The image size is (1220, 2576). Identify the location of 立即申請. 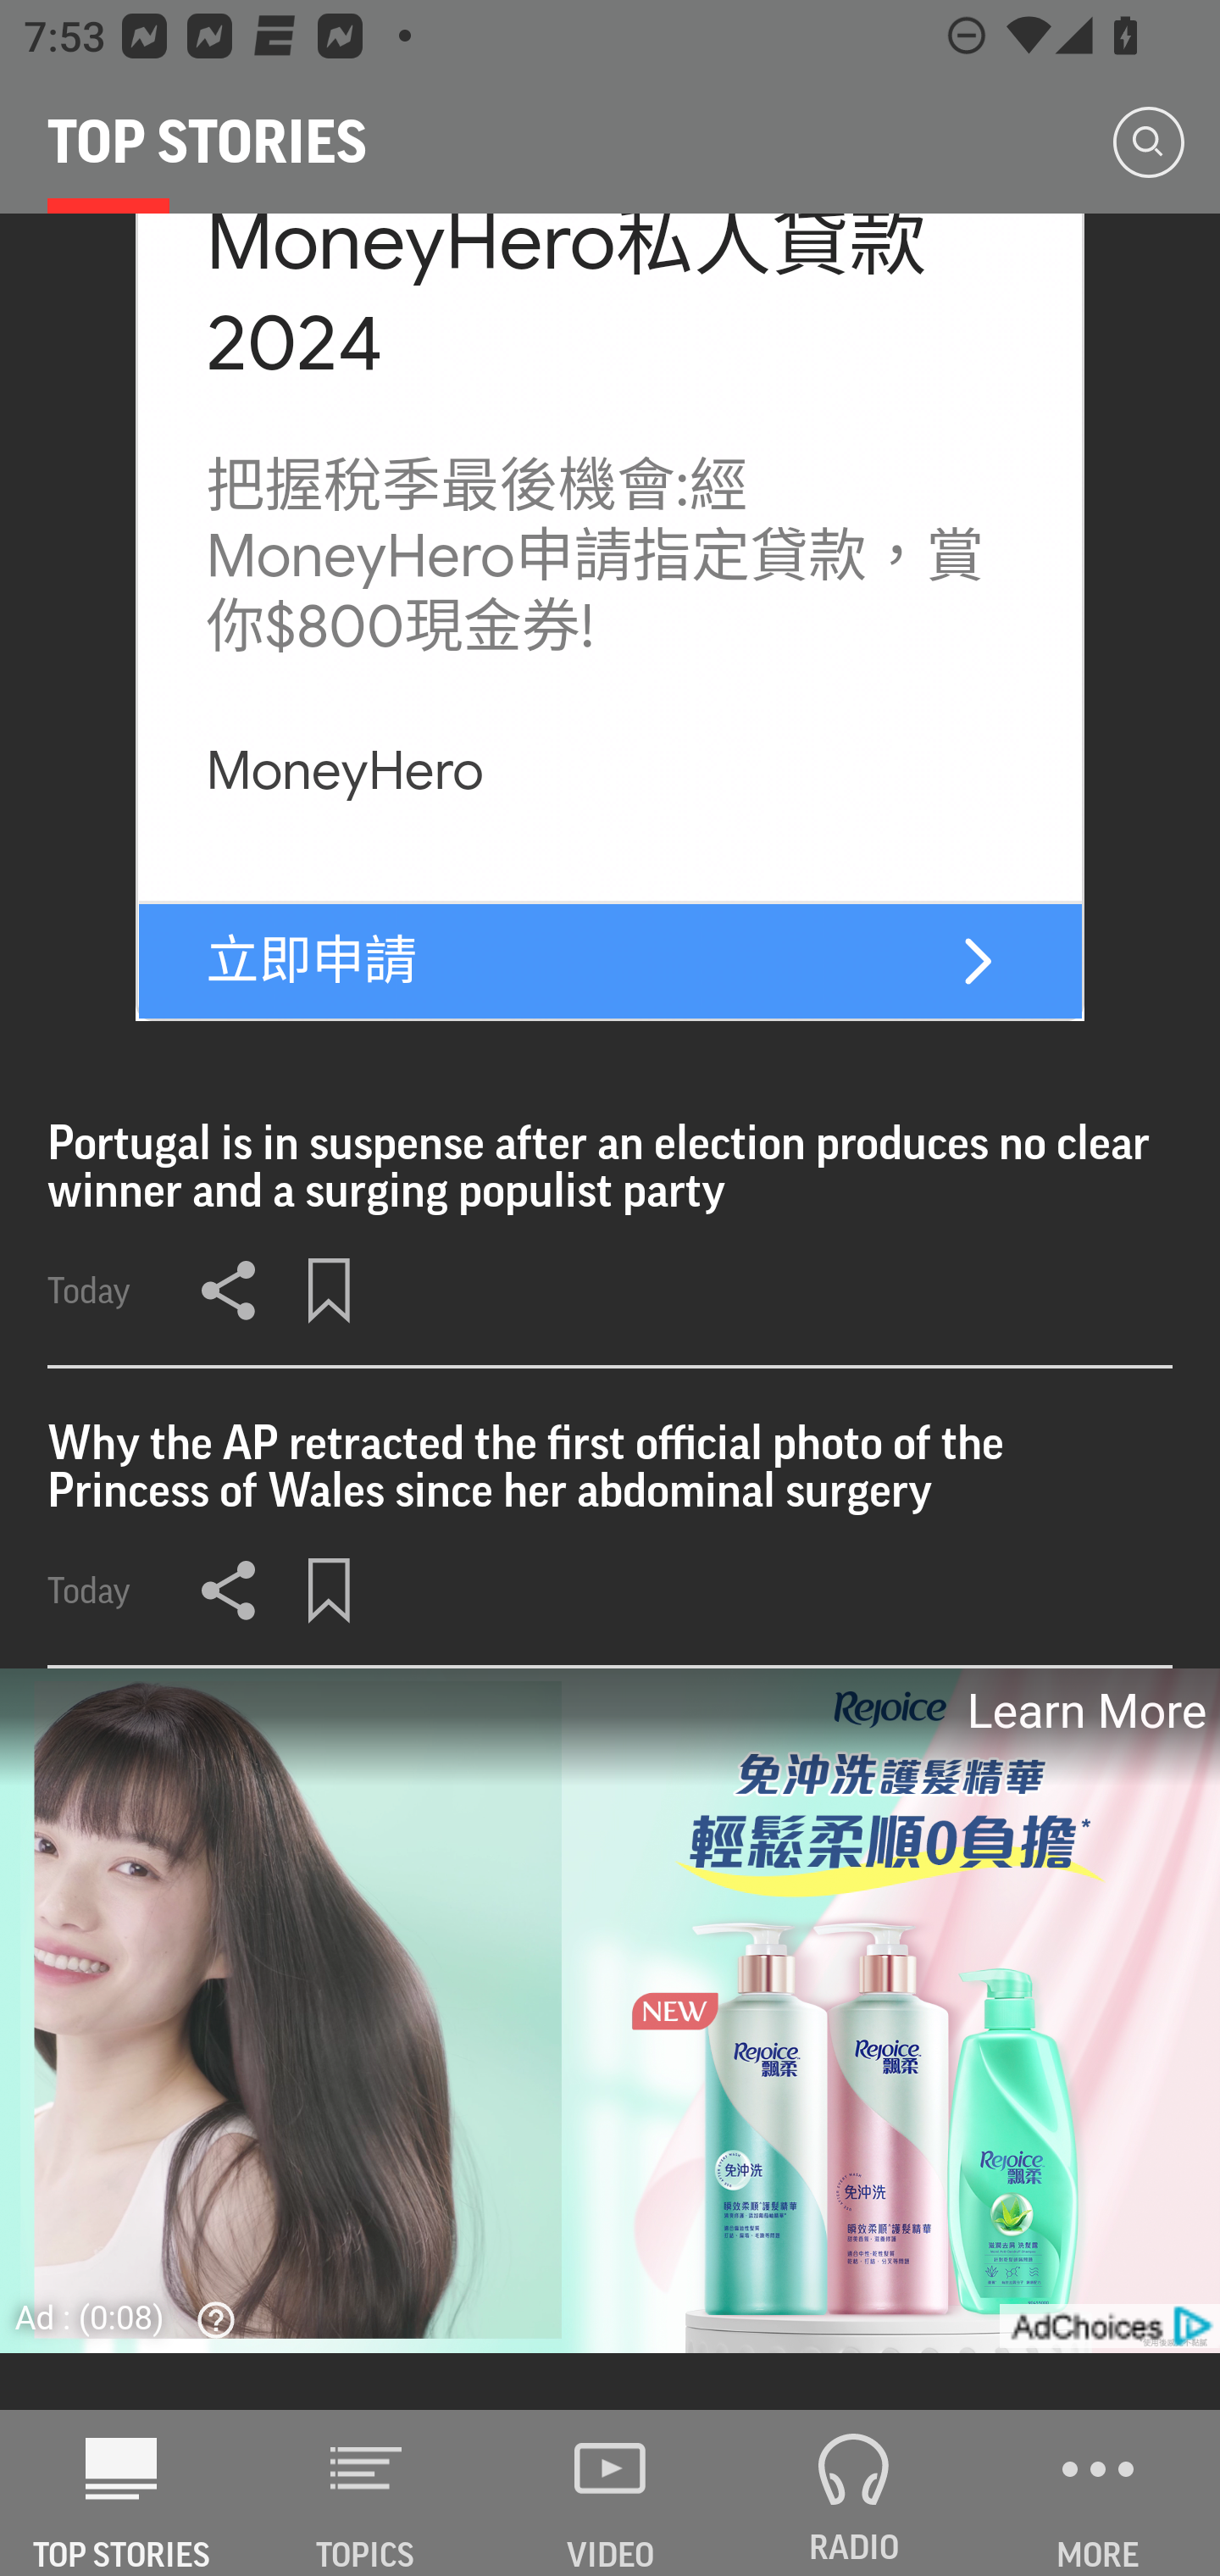
(312, 961).